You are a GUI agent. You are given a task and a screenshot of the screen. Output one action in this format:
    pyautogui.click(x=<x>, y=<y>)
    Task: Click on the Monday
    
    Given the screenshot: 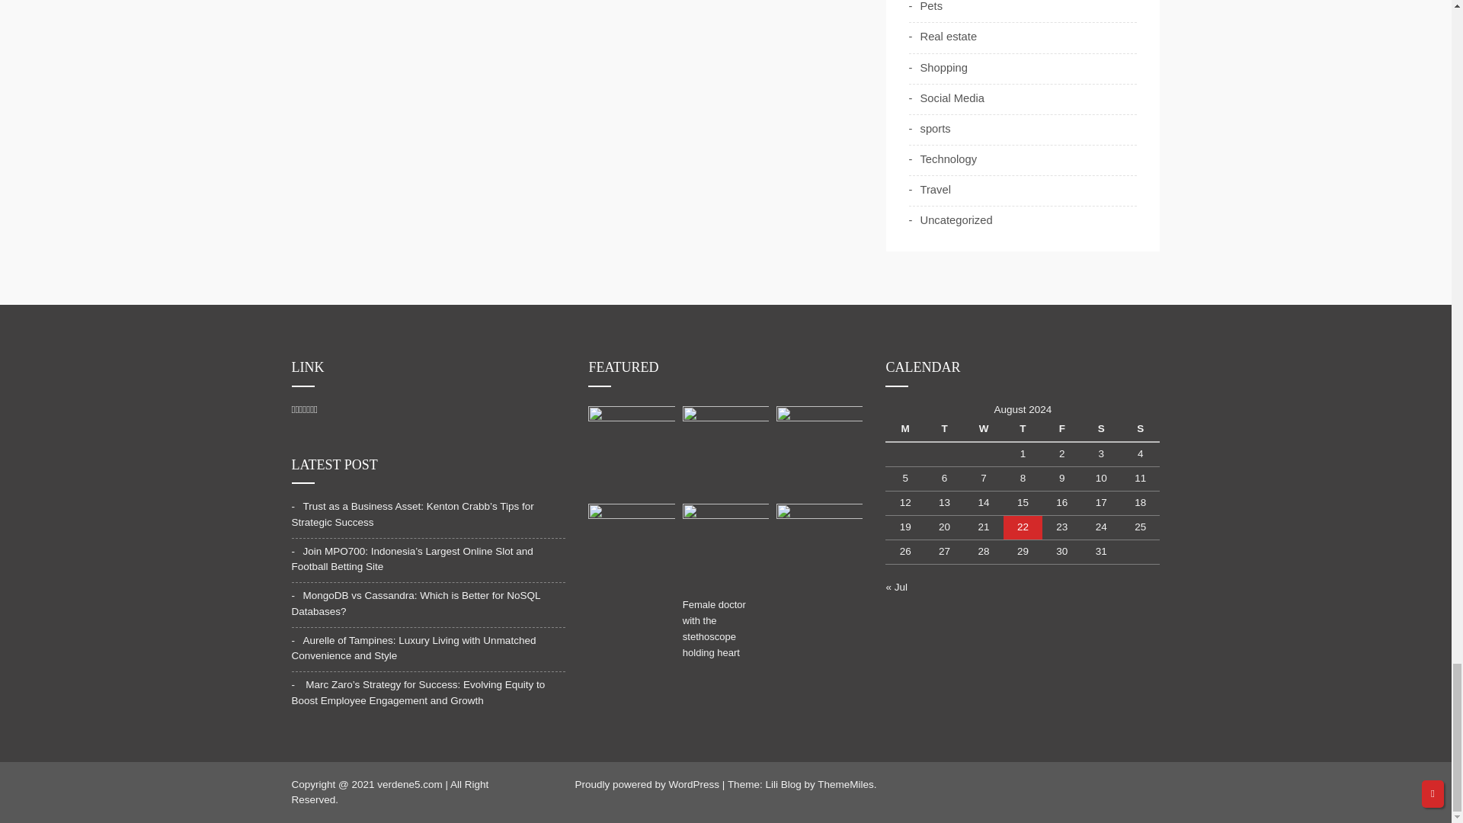 What is the action you would take?
    pyautogui.click(x=904, y=429)
    